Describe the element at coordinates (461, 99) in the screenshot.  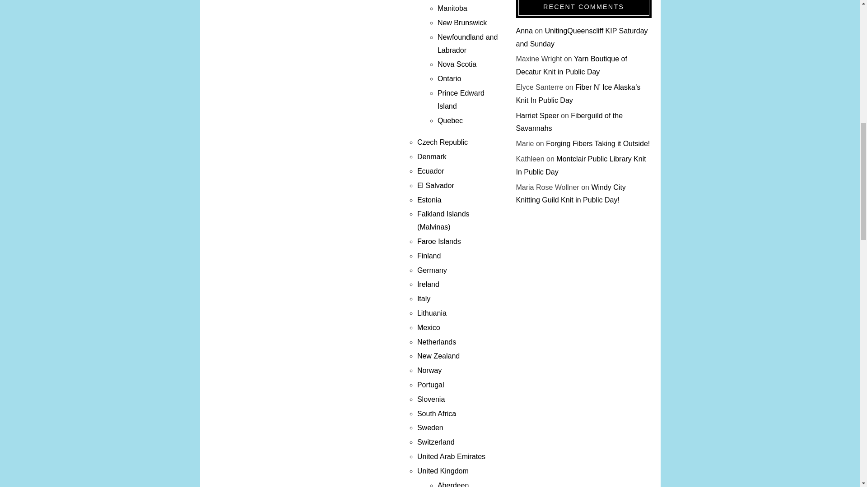
I see `Prince Edward Island` at that location.